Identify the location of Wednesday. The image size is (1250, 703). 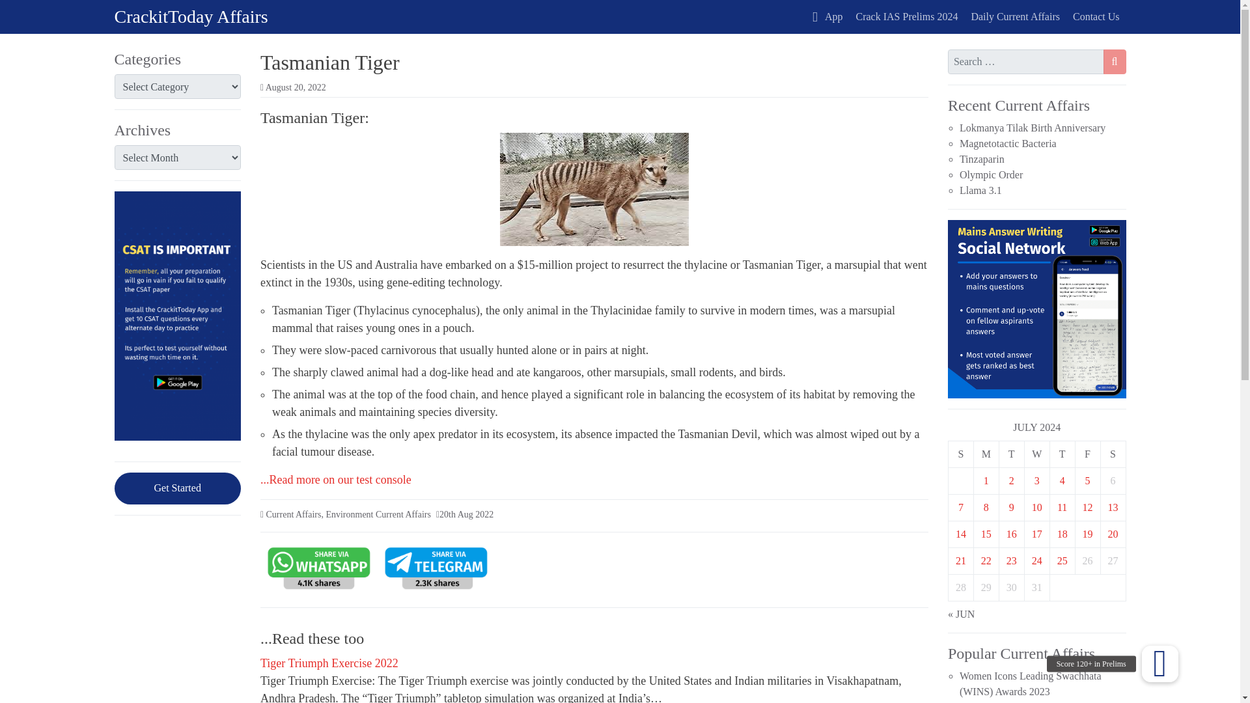
(1036, 454).